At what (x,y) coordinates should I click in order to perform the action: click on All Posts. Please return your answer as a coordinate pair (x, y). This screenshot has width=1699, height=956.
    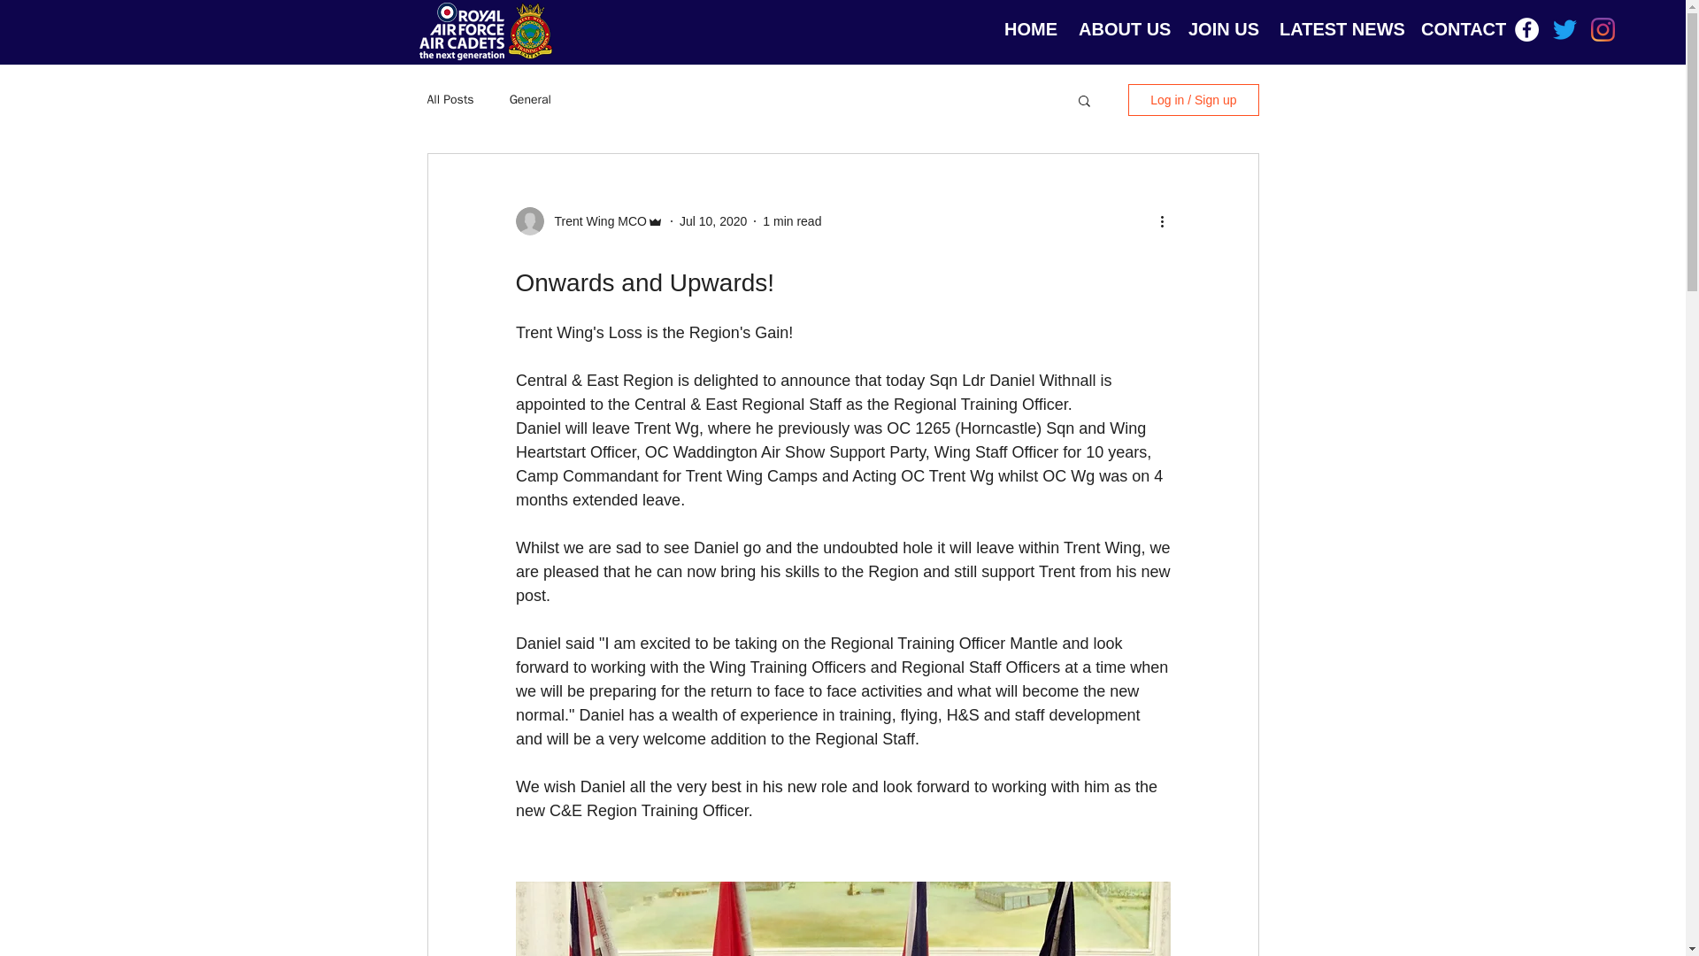
    Looking at the image, I should click on (450, 99).